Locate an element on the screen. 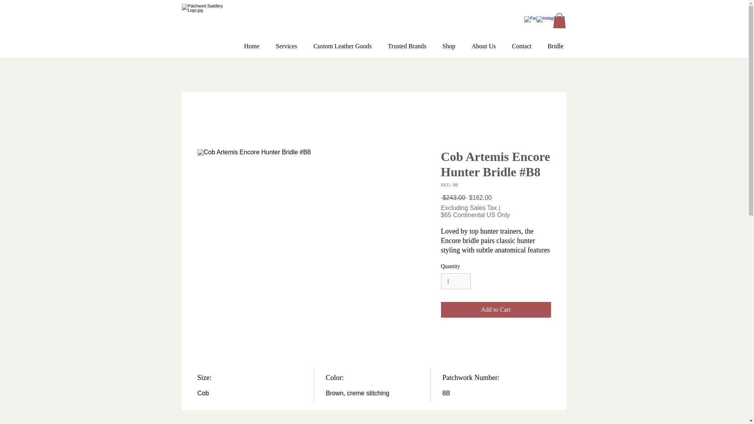 Image resolution: width=754 pixels, height=424 pixels. About Us is located at coordinates (479, 42).